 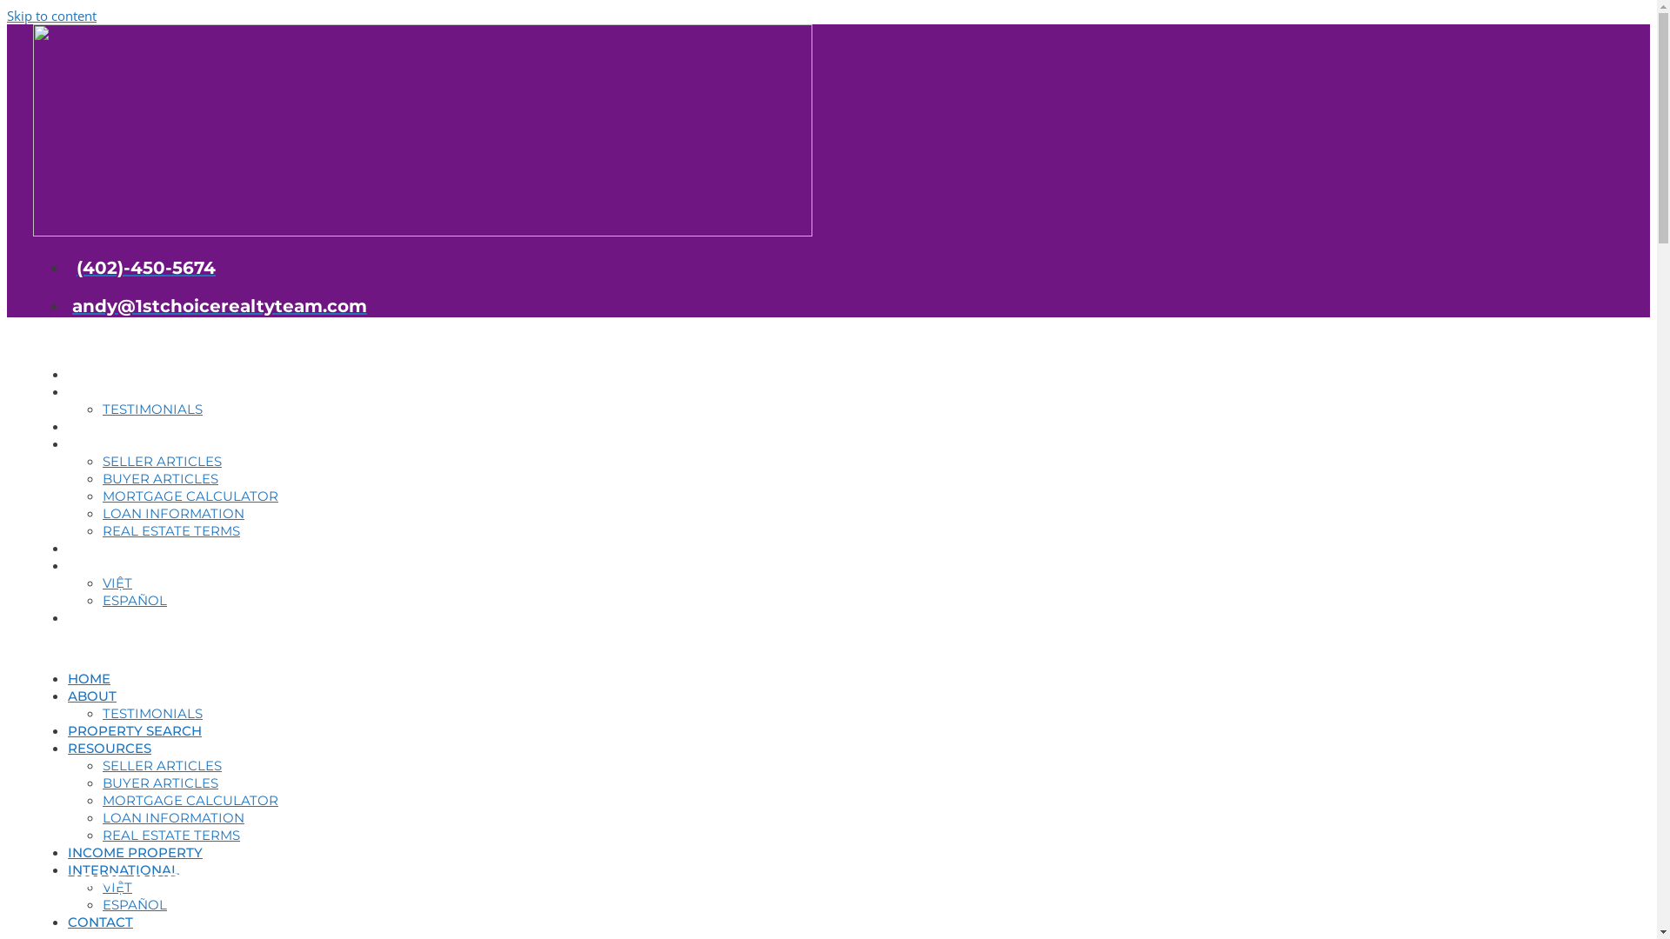 I want to click on MORTGAGE CALCULATOR, so click(x=190, y=800).